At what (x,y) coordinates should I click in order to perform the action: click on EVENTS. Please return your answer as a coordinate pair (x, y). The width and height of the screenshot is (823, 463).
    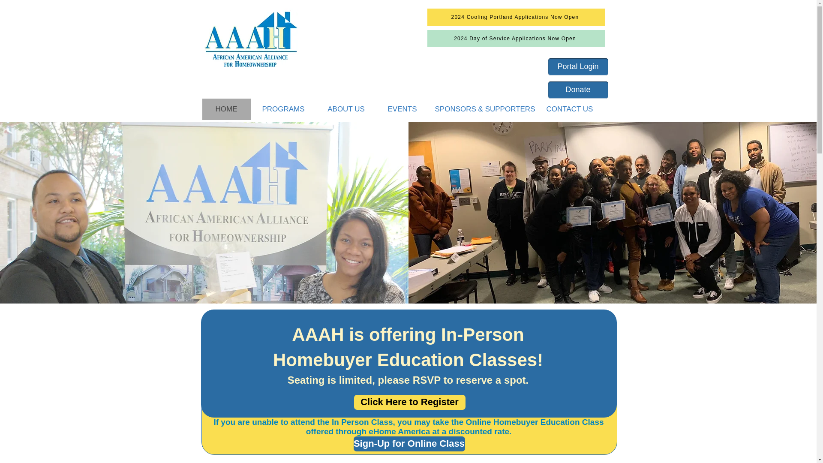
    Looking at the image, I should click on (402, 109).